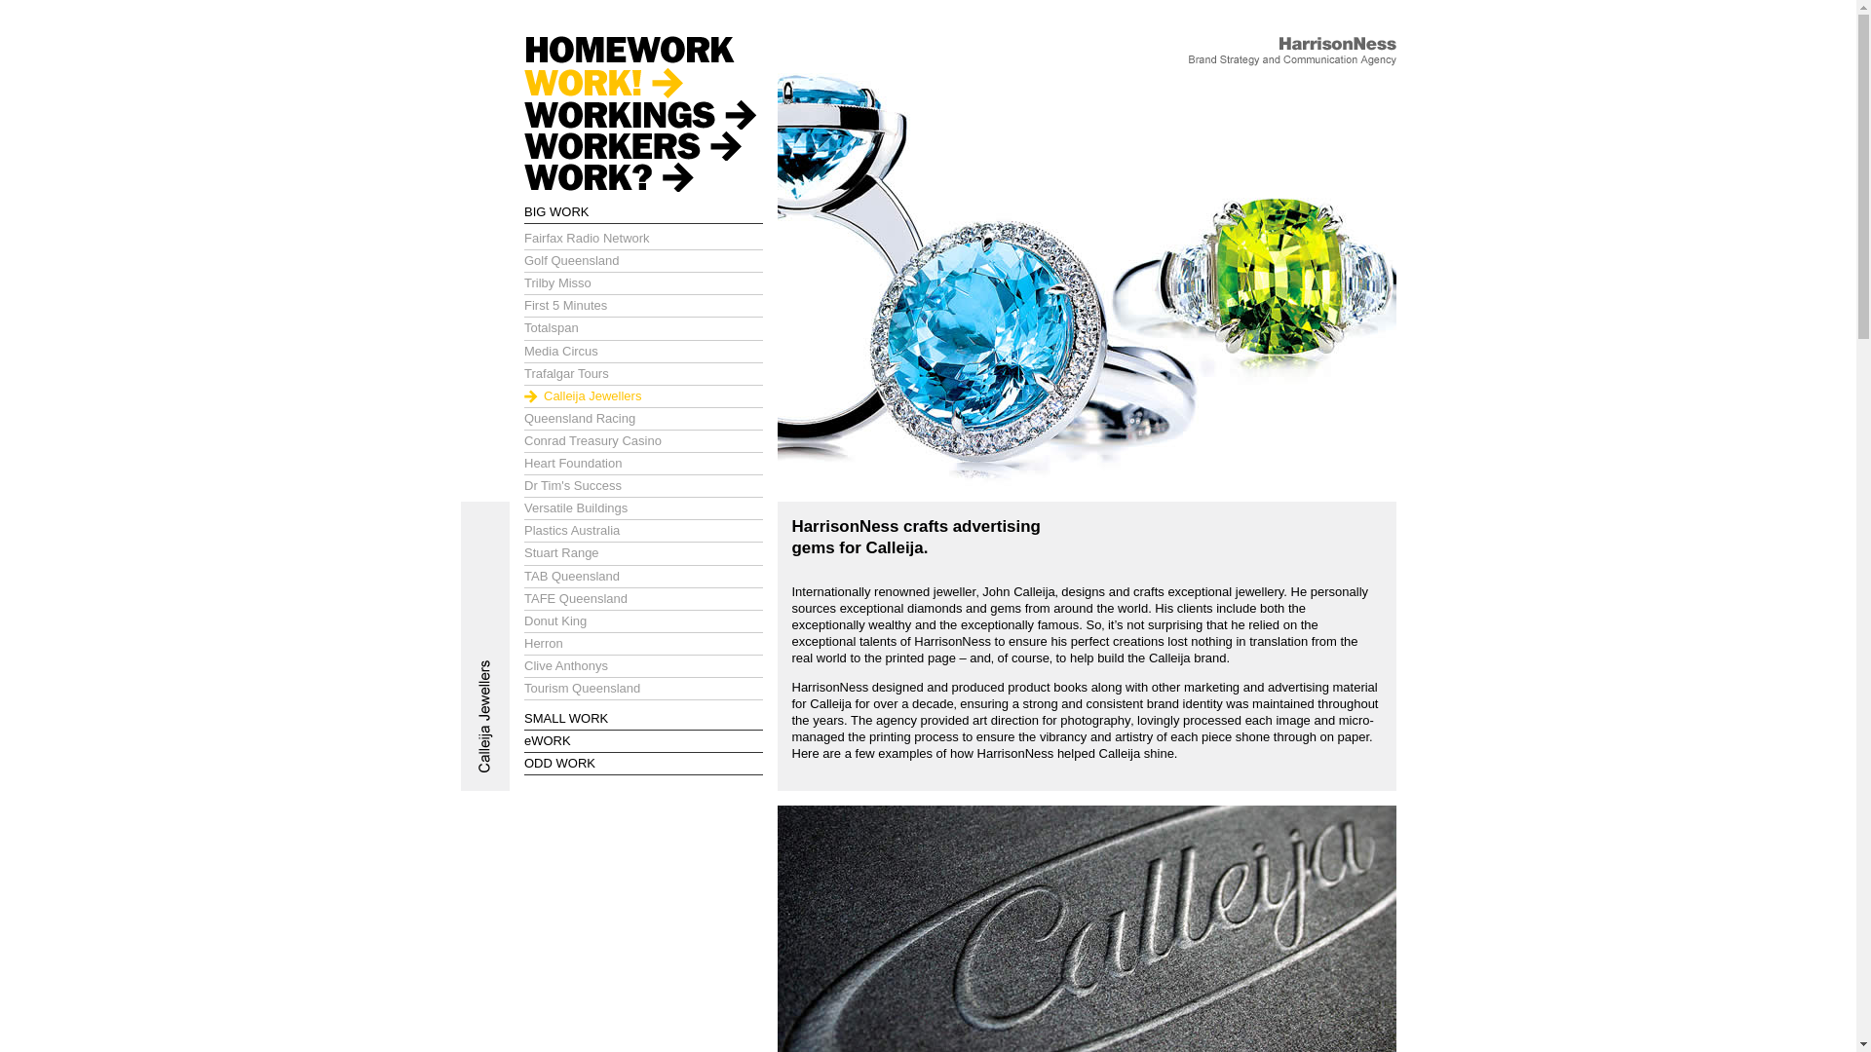 Image resolution: width=1871 pixels, height=1052 pixels. Describe the element at coordinates (643, 145) in the screenshot. I see `Workers` at that location.